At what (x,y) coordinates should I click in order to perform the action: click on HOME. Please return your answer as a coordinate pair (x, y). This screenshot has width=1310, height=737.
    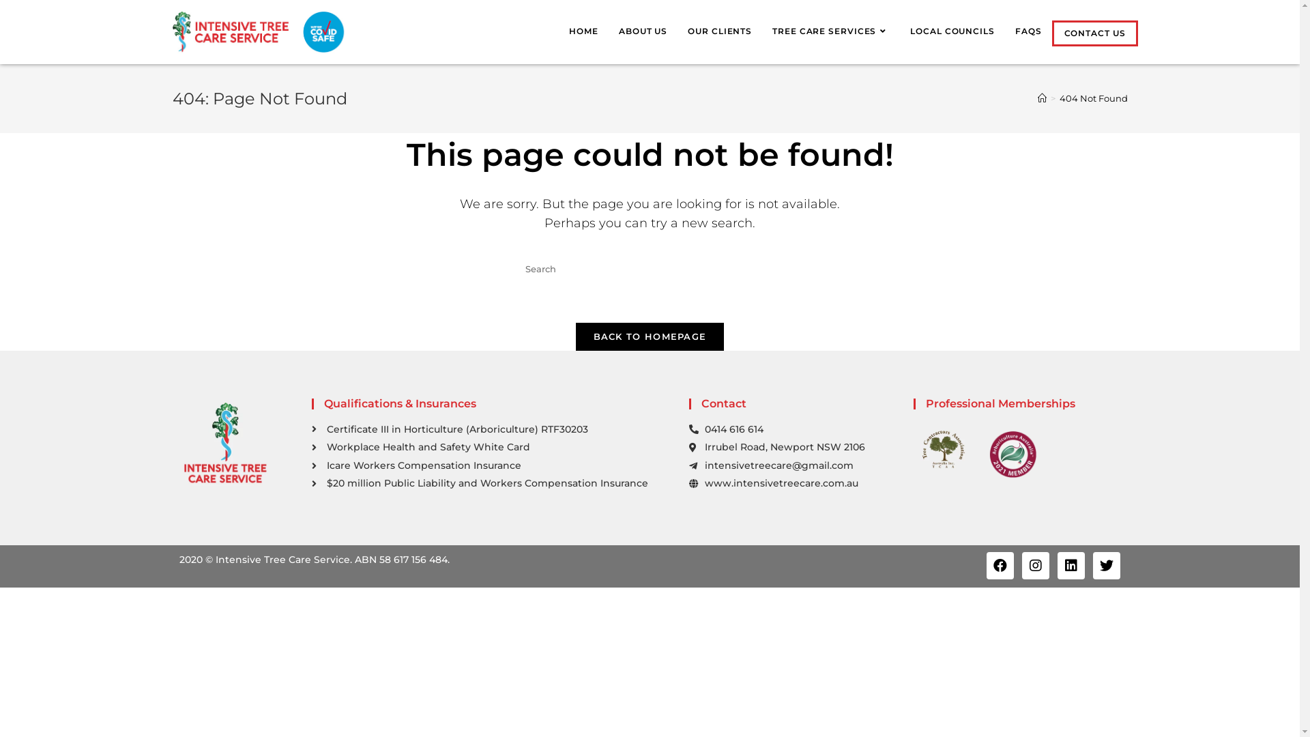
    Looking at the image, I should click on (584, 31).